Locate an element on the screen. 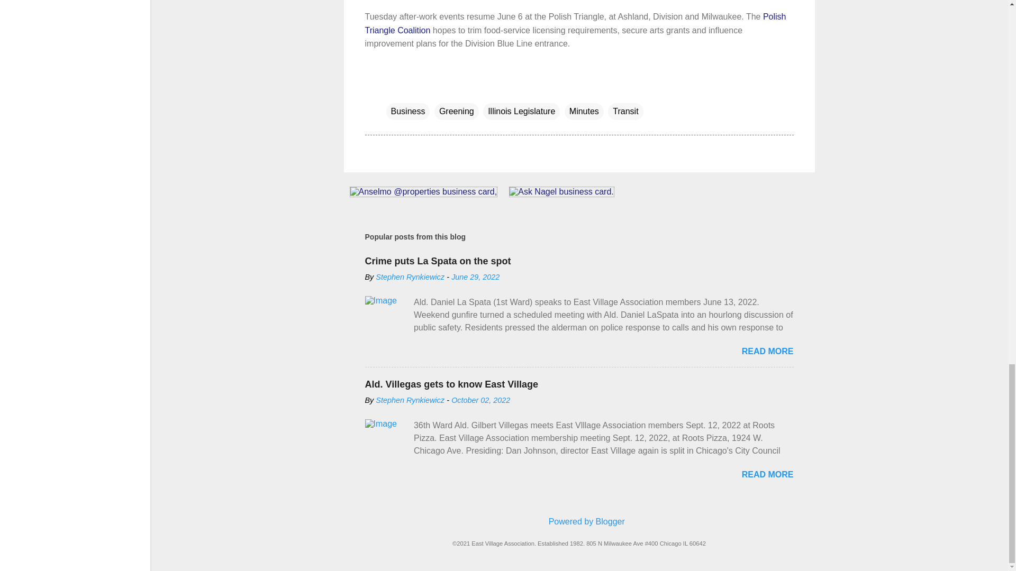  Greening is located at coordinates (456, 111).